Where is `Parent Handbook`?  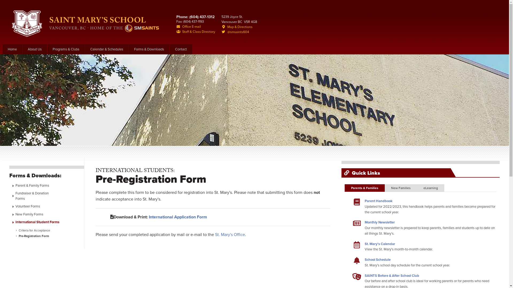 Parent Handbook is located at coordinates (379, 201).